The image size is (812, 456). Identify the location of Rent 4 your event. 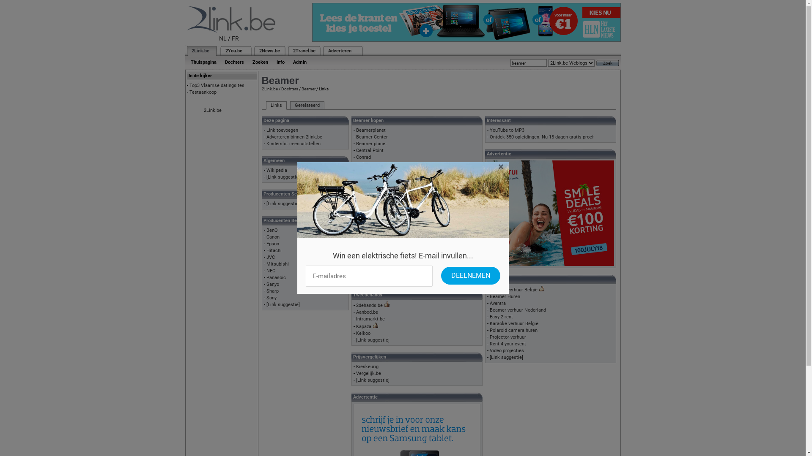
(508, 344).